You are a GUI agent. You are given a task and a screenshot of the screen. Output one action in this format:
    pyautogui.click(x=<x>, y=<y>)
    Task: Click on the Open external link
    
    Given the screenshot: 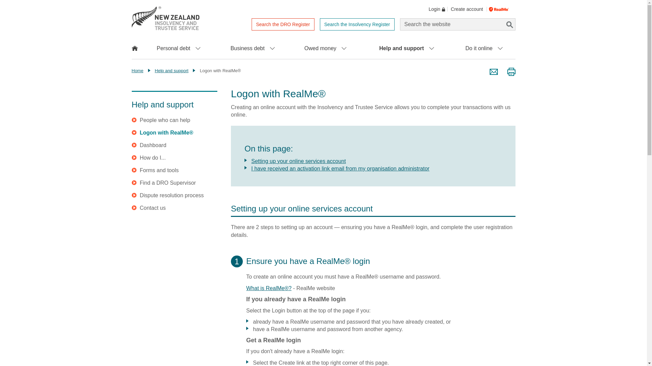 What is the action you would take?
    pyautogui.click(x=269, y=288)
    